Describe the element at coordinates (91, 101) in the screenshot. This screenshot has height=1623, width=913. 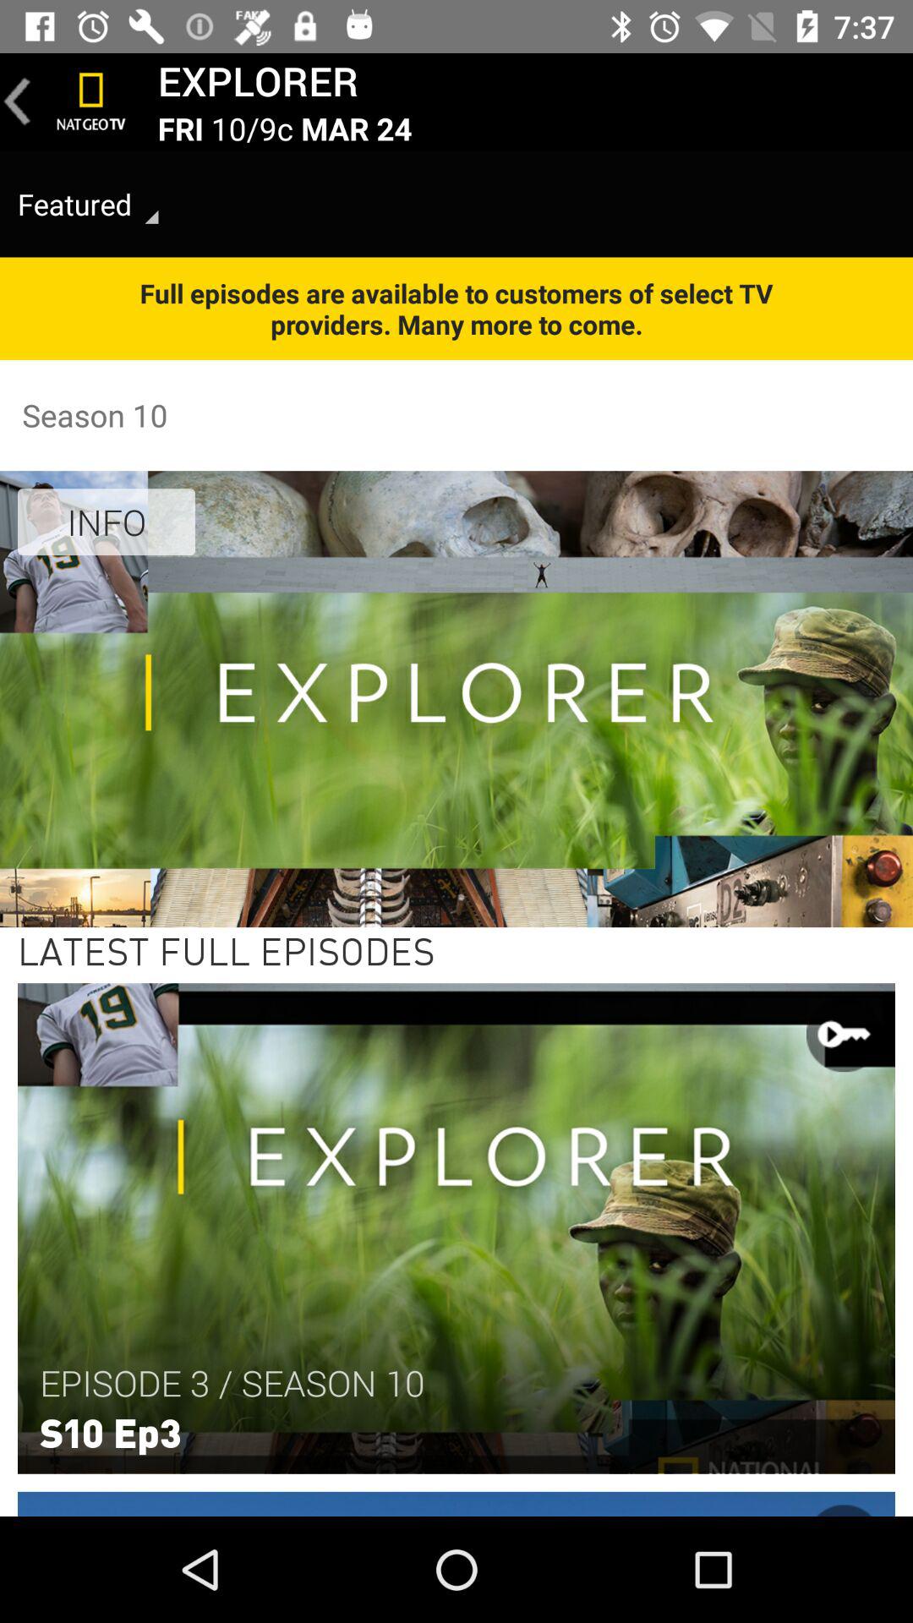
I see `nat geo tv home option` at that location.